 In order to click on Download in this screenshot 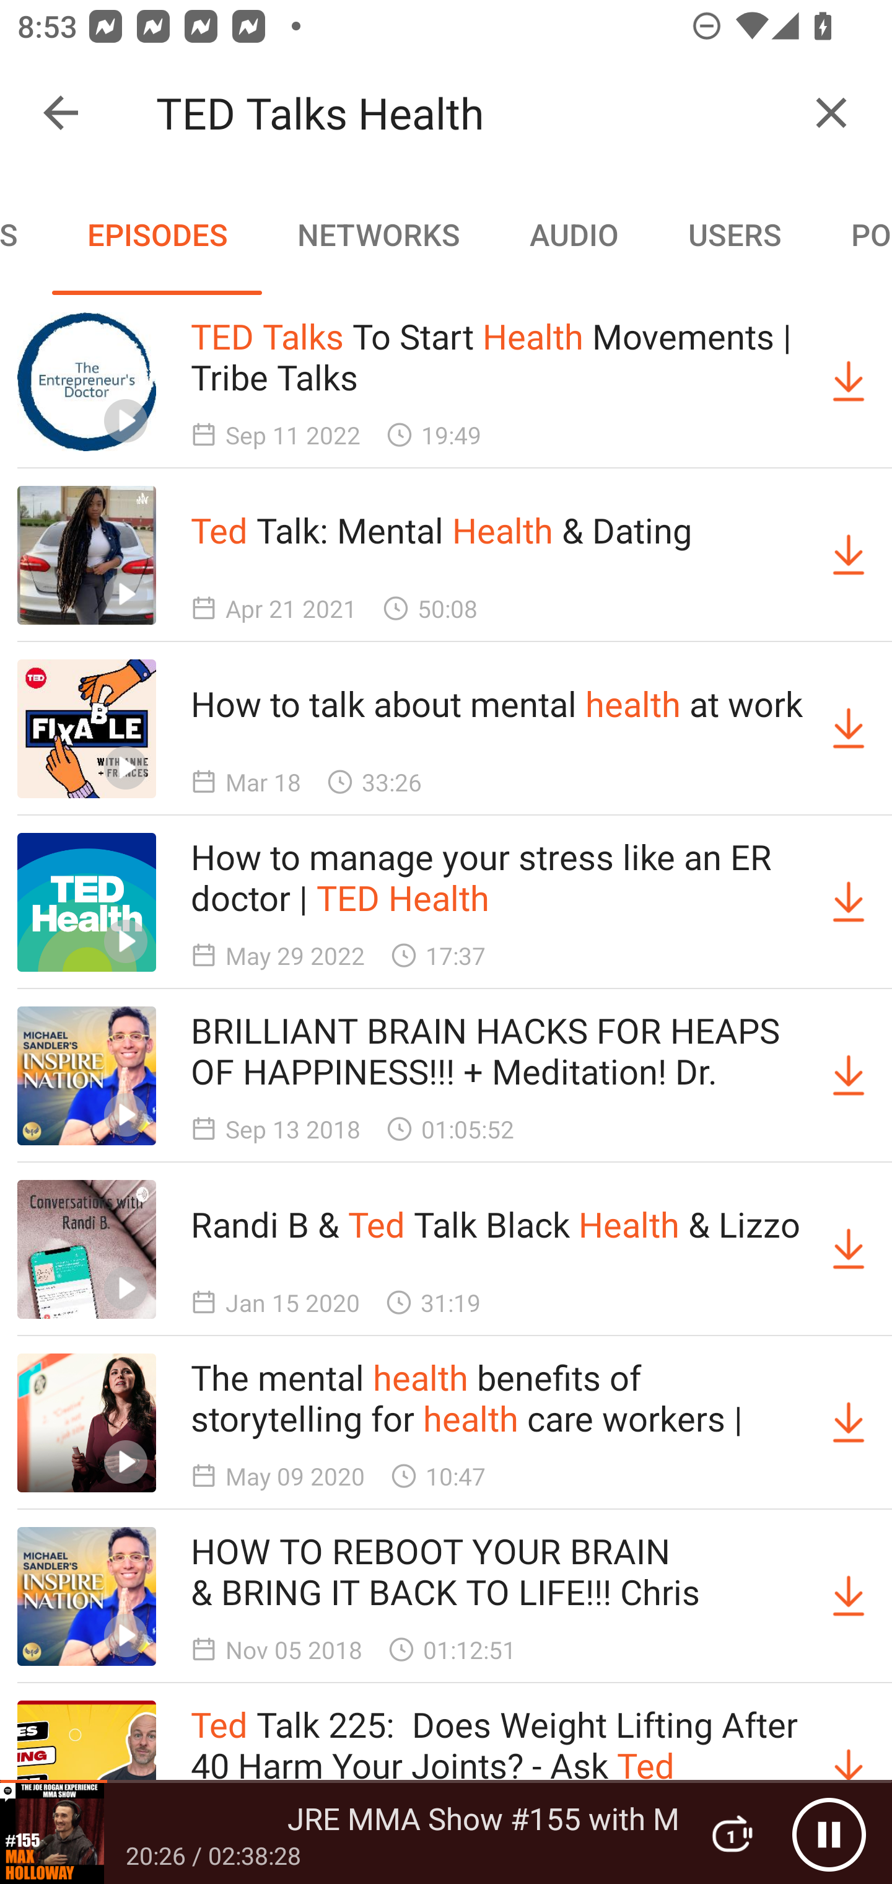, I will do `click(849, 1249)`.